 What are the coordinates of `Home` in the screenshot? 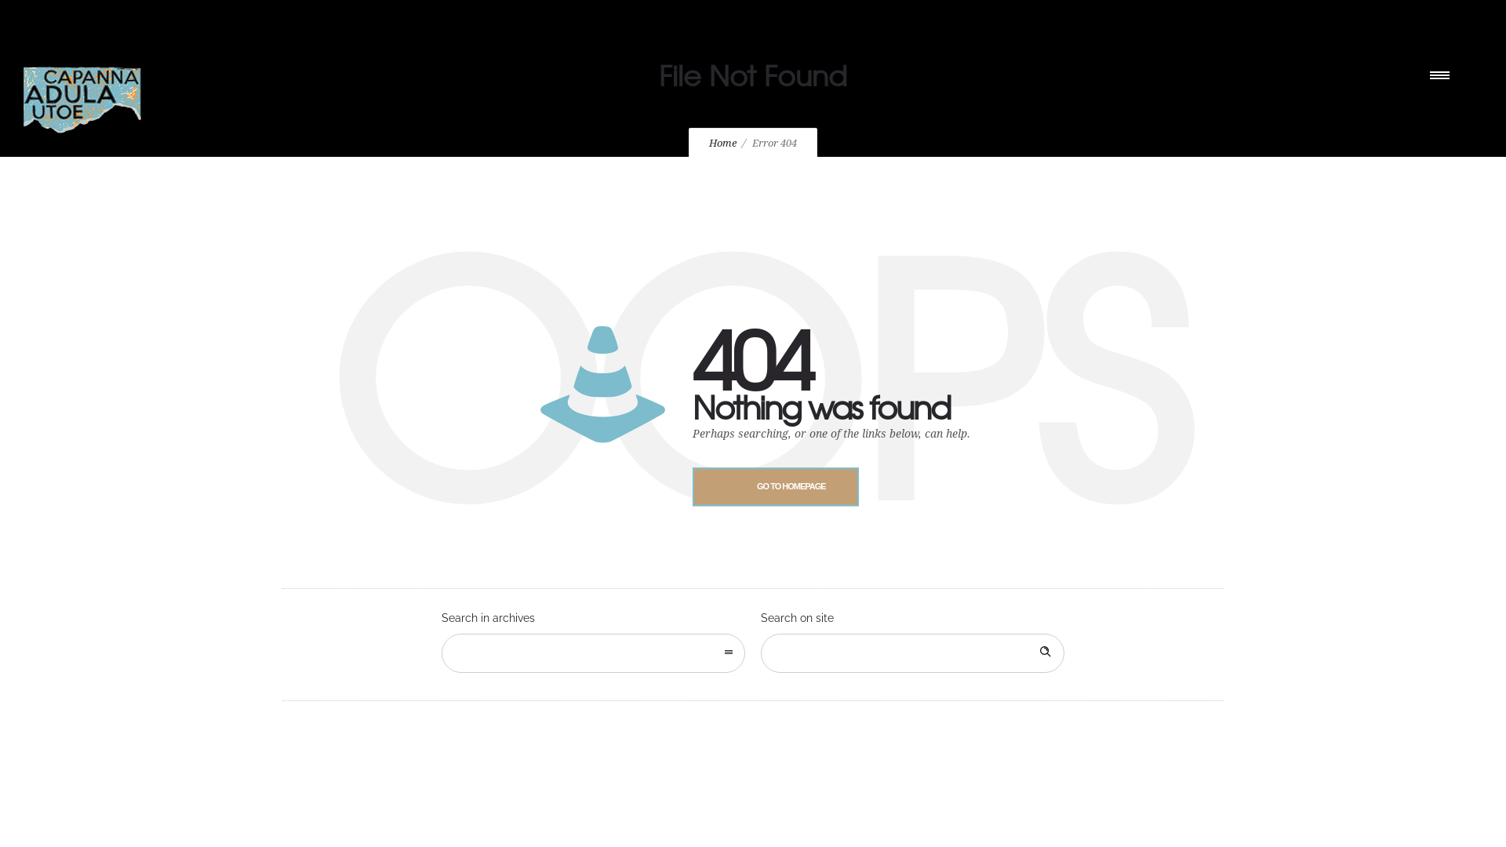 It's located at (723, 143).